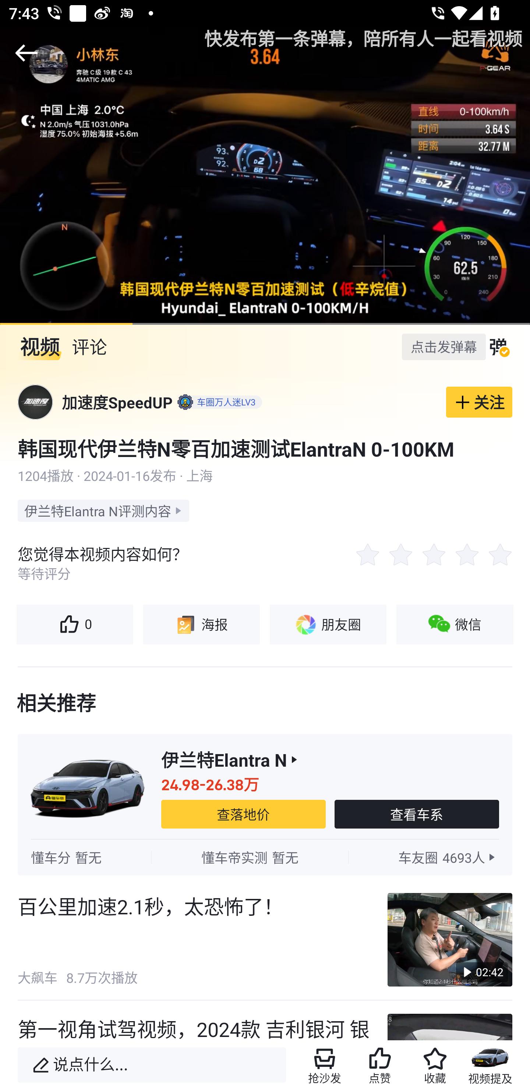  What do you see at coordinates (103, 510) in the screenshot?
I see `伊兰特Elantra N评测内容 ` at bounding box center [103, 510].